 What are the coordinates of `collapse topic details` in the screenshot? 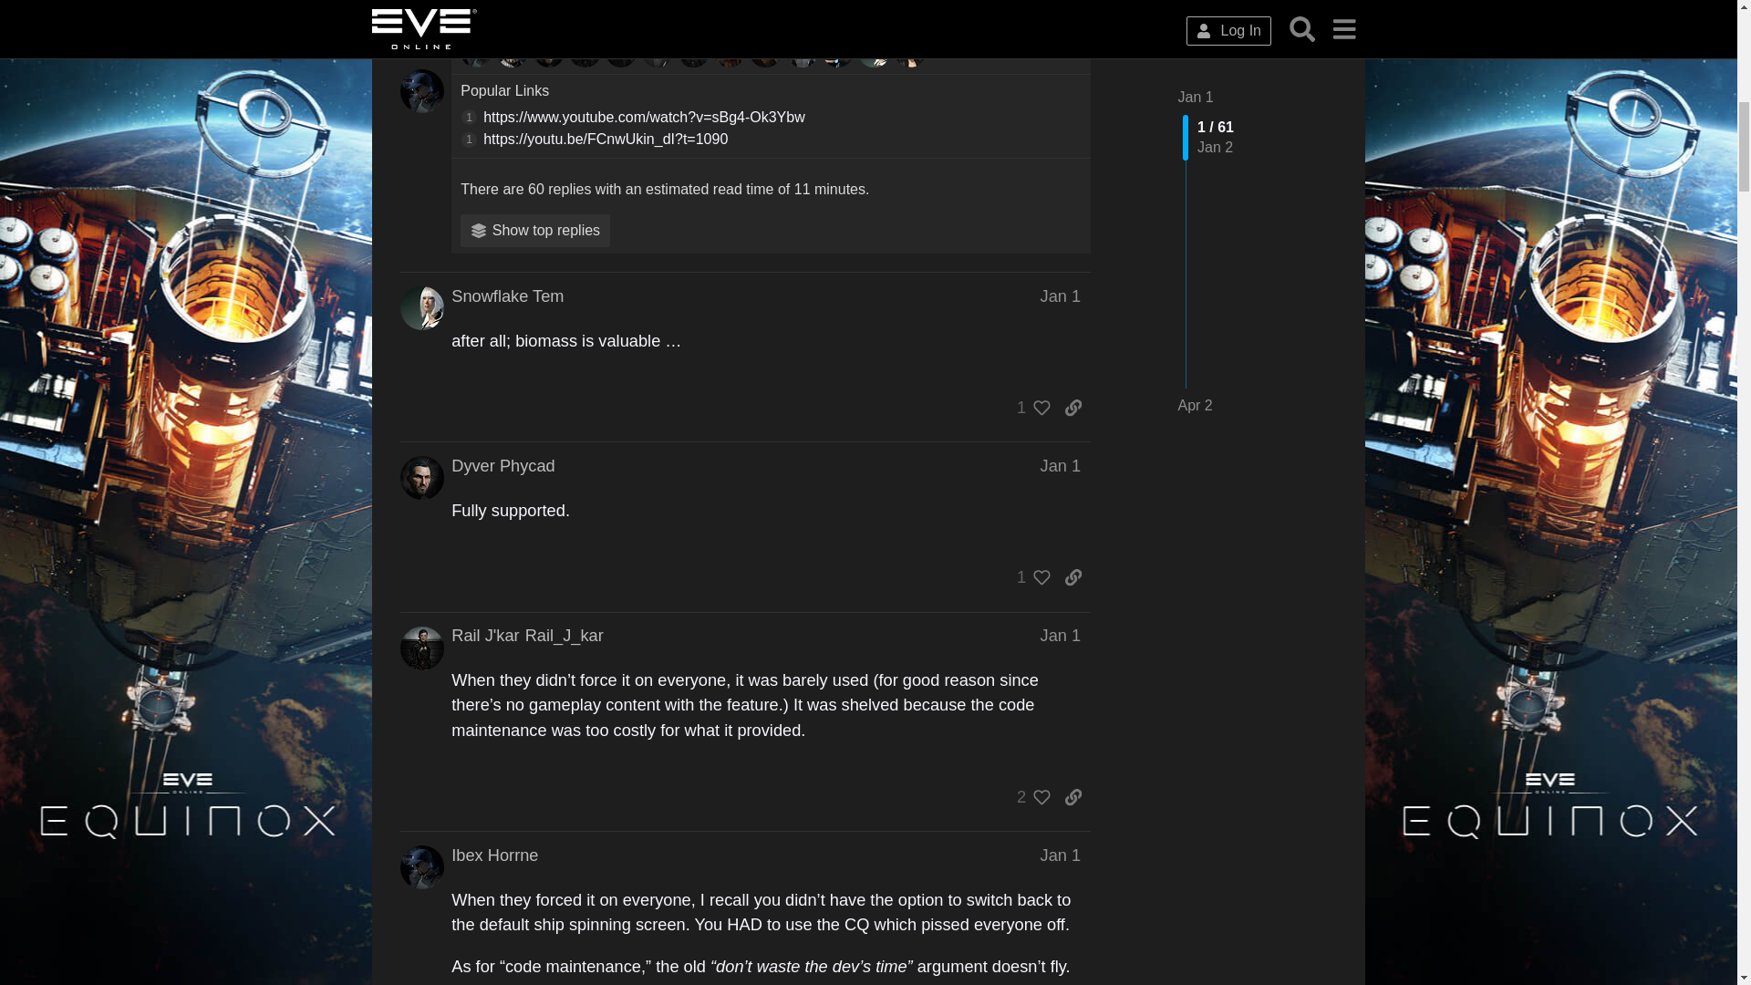 It's located at (1060, 2).